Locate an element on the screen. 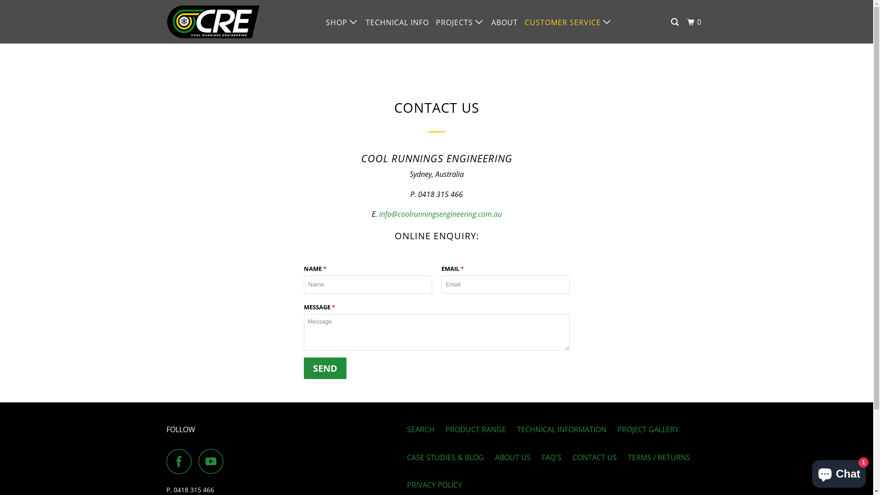 Image resolution: width=880 pixels, height=495 pixels. SHOP is located at coordinates (342, 22).